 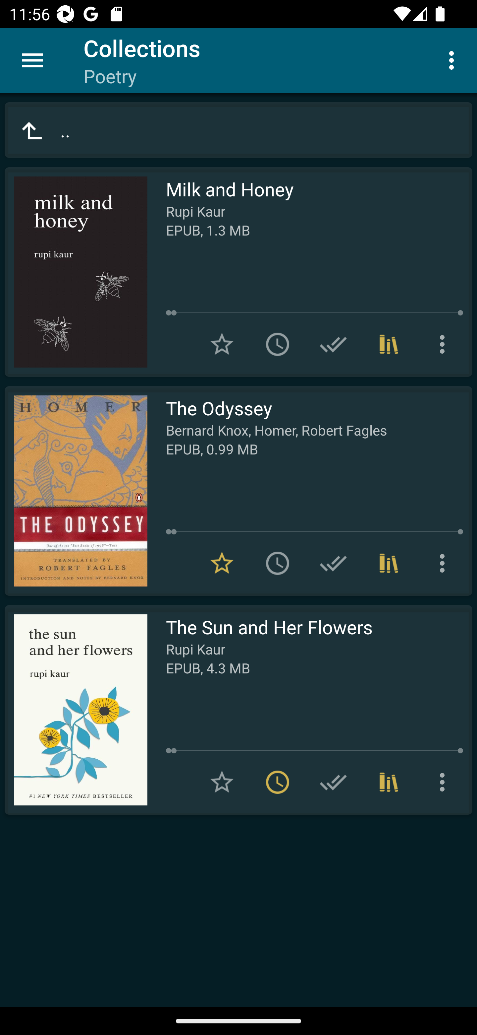 I want to click on More options, so click(x=445, y=563).